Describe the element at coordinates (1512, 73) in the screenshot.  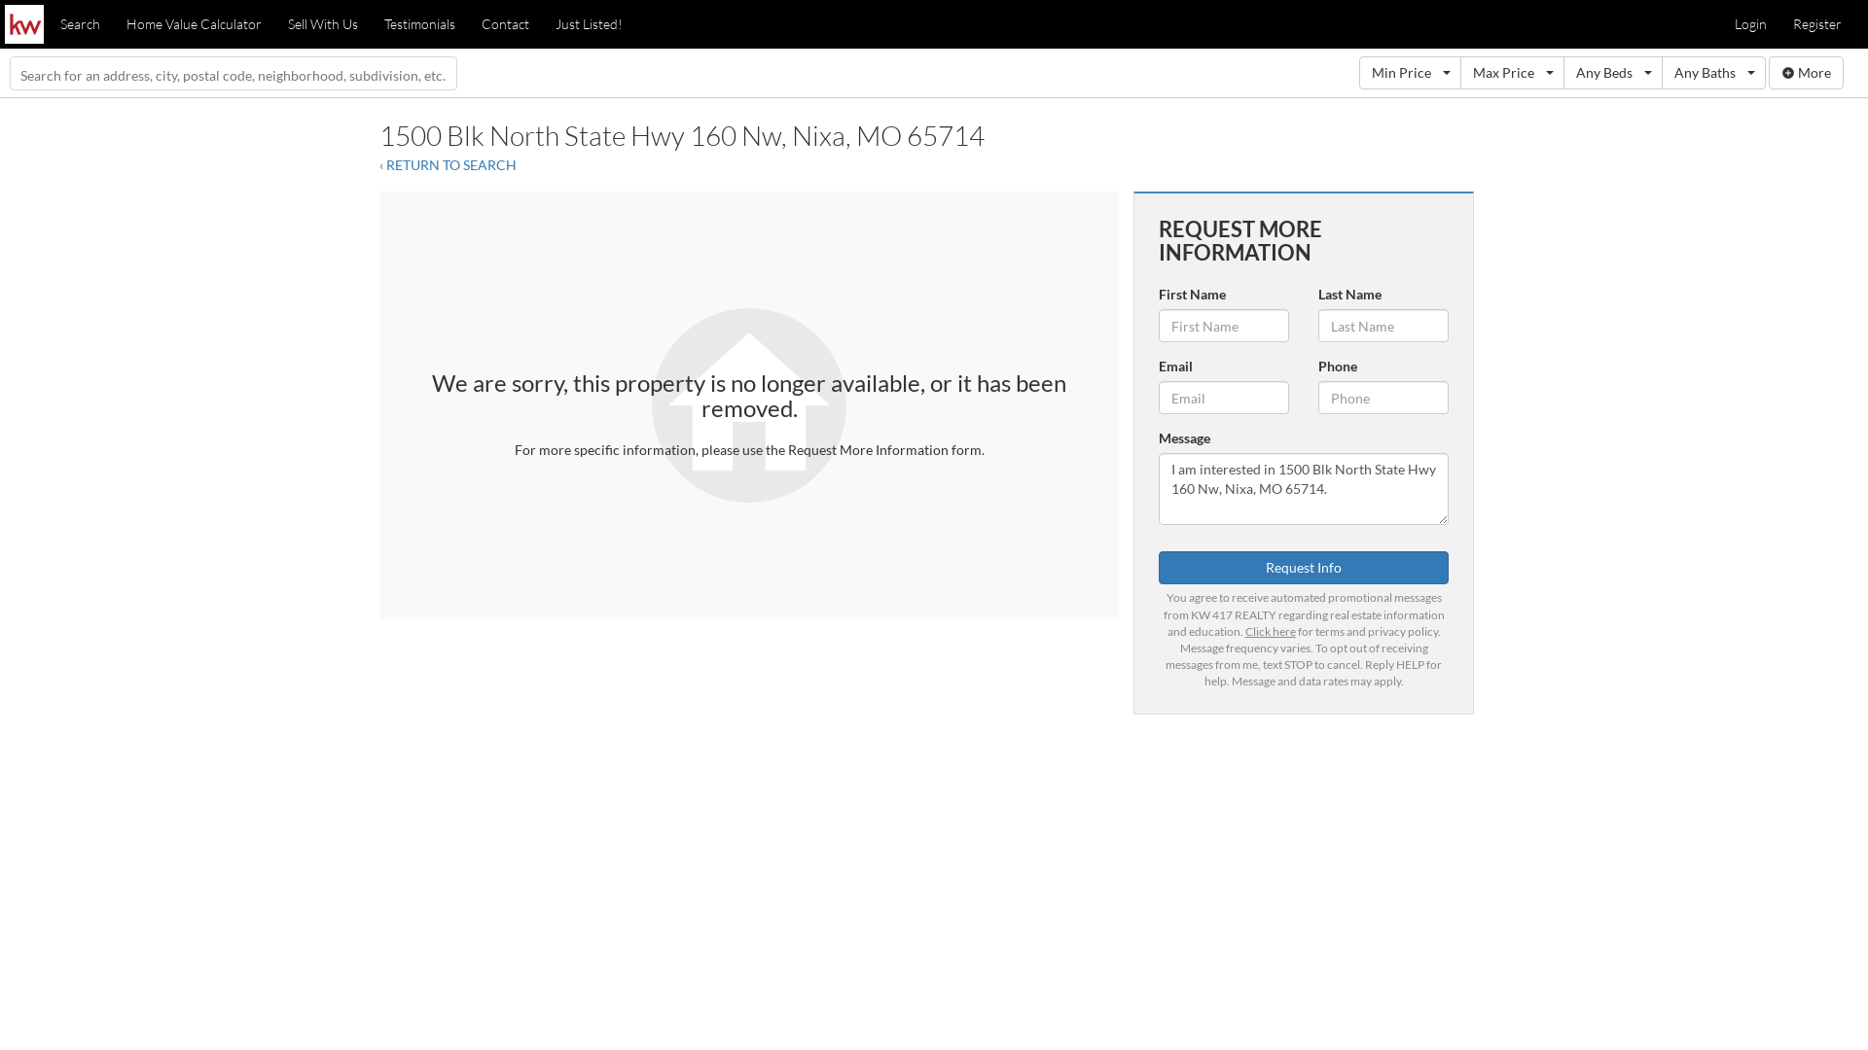
I see `Max Price` at that location.